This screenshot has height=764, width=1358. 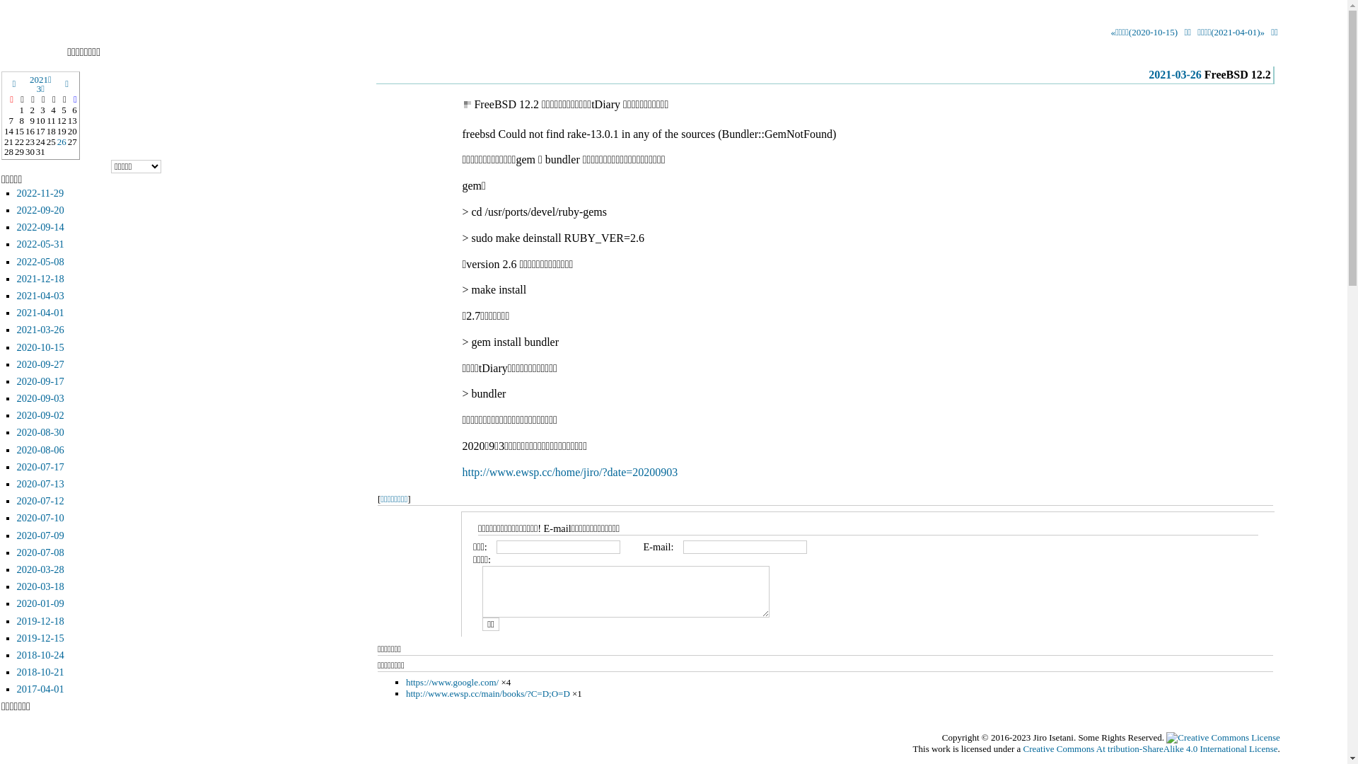 What do you see at coordinates (41, 655) in the screenshot?
I see `2018-10-24` at bounding box center [41, 655].